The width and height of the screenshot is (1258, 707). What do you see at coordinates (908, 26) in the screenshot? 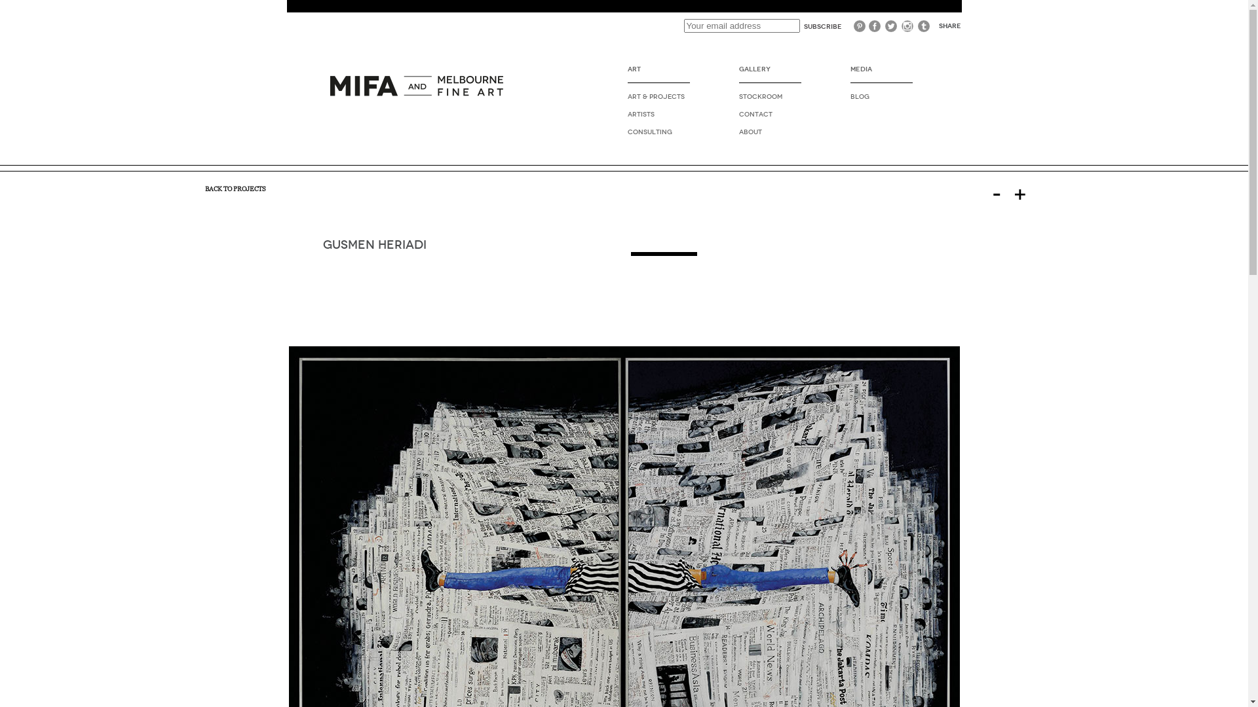
I see `Instagram` at bounding box center [908, 26].